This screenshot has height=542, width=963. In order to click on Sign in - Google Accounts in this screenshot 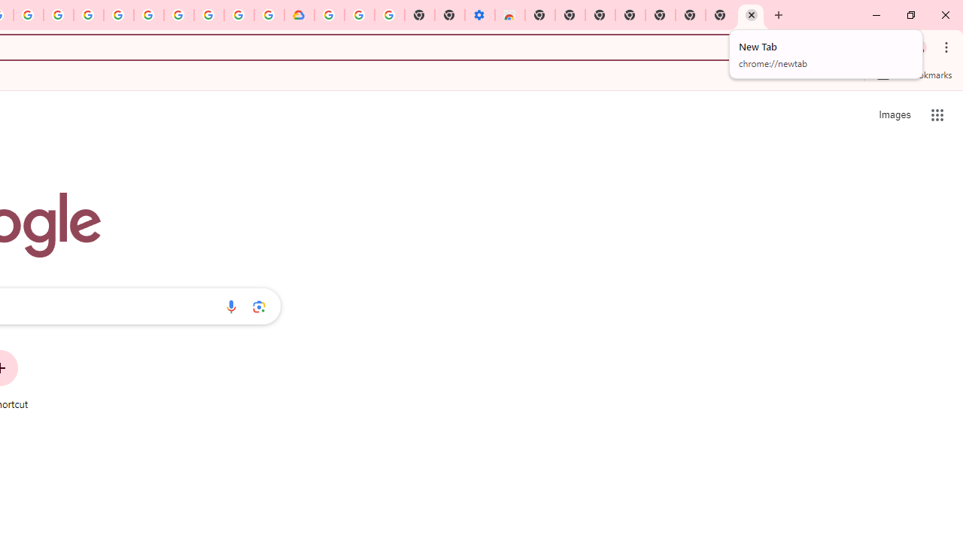, I will do `click(330, 15)`.